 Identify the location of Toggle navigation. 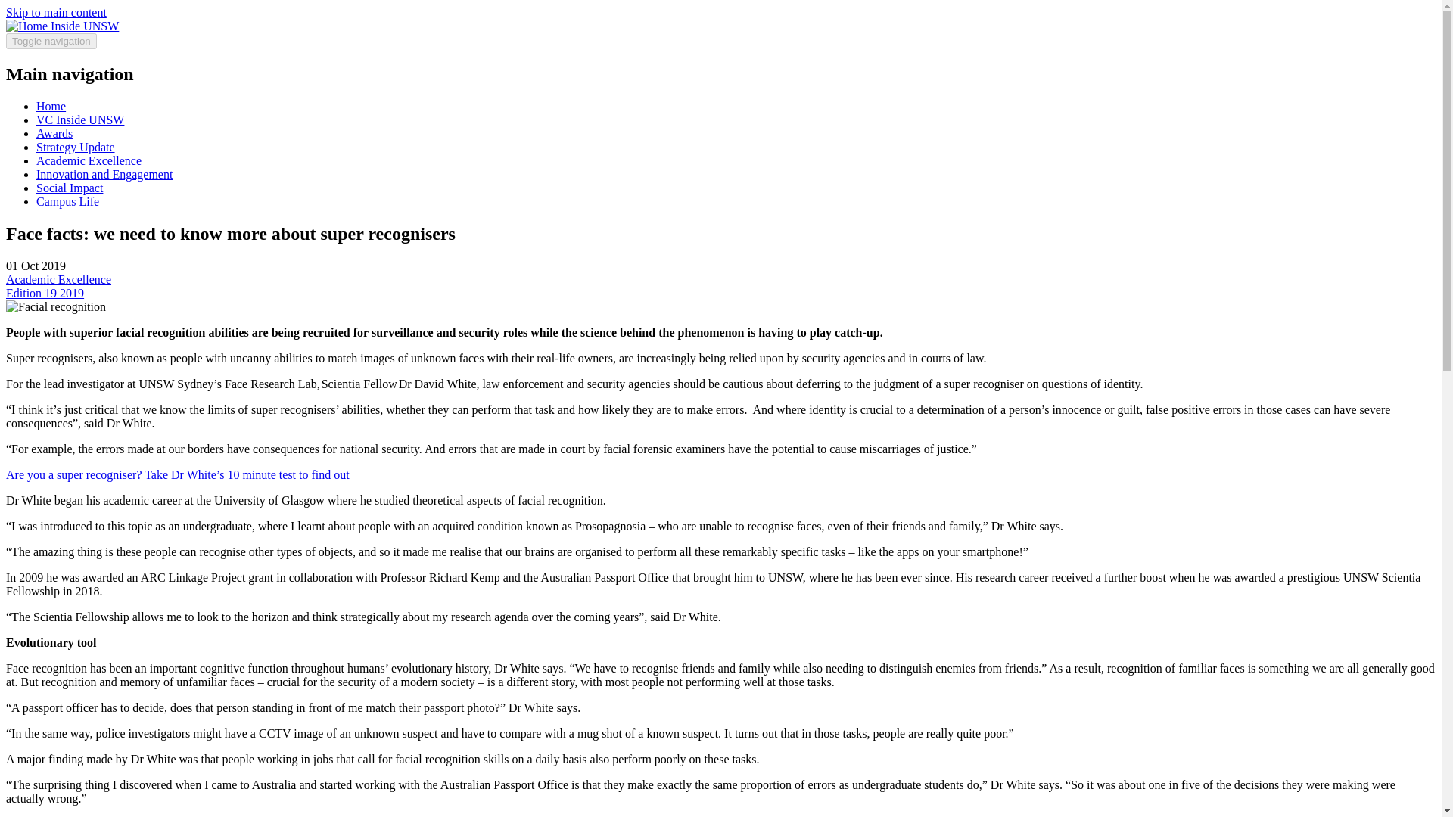
(51, 41).